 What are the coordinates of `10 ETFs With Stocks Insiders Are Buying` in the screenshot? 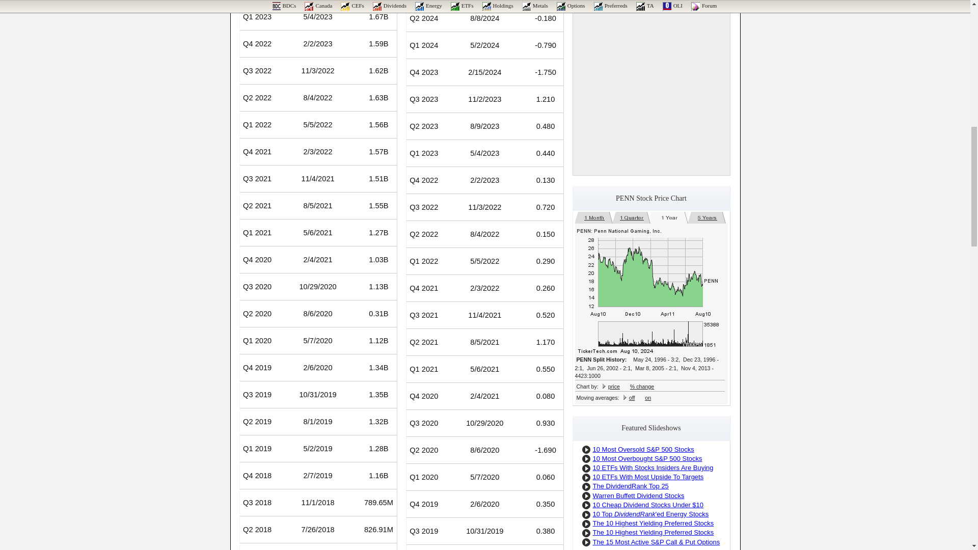 It's located at (653, 468).